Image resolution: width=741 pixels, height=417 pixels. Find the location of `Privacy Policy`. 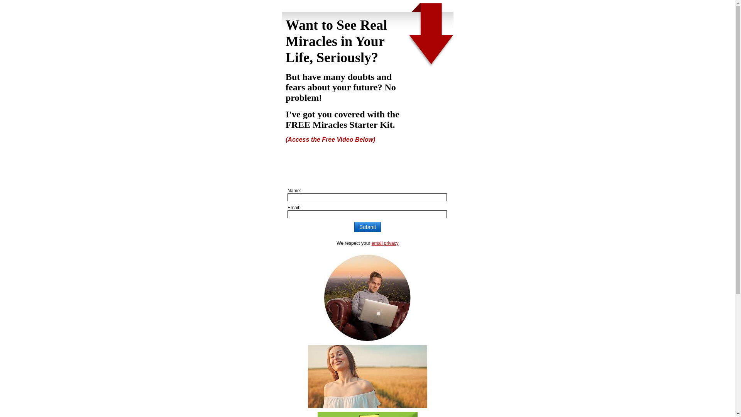

Privacy Policy is located at coordinates (385, 243).